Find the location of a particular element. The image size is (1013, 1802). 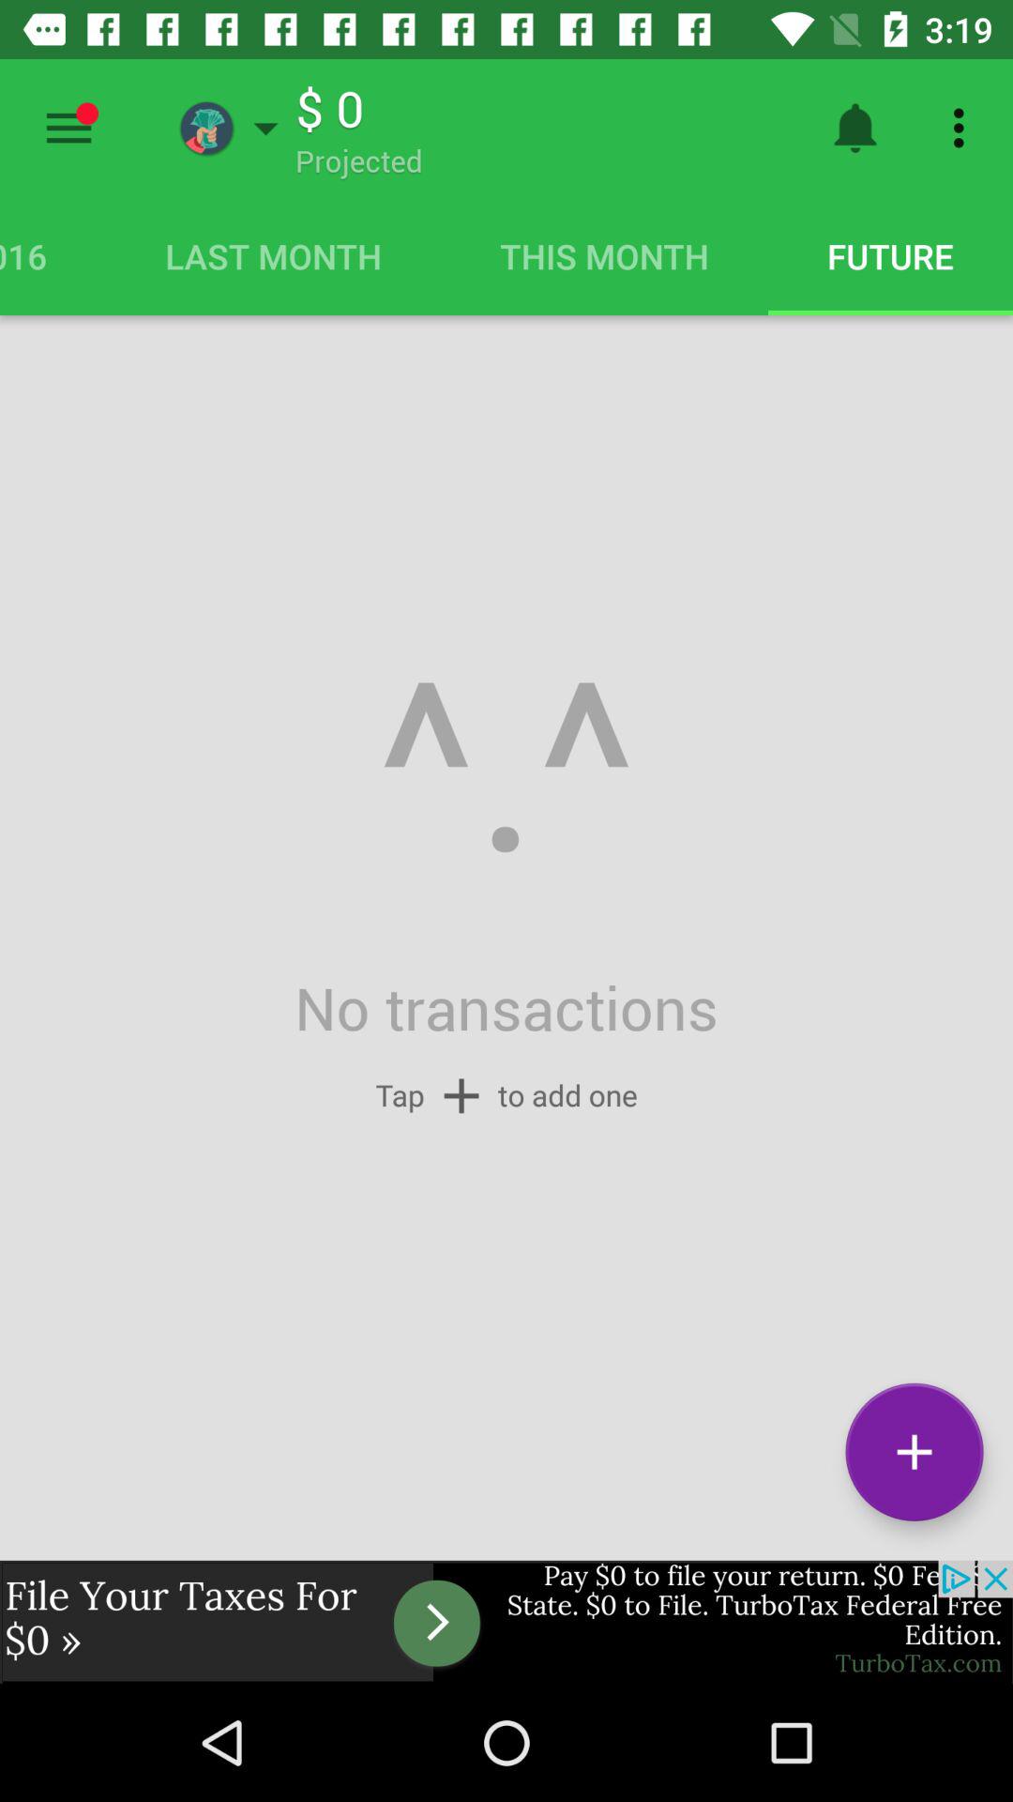

compartilhar artigo is located at coordinates (69, 128).